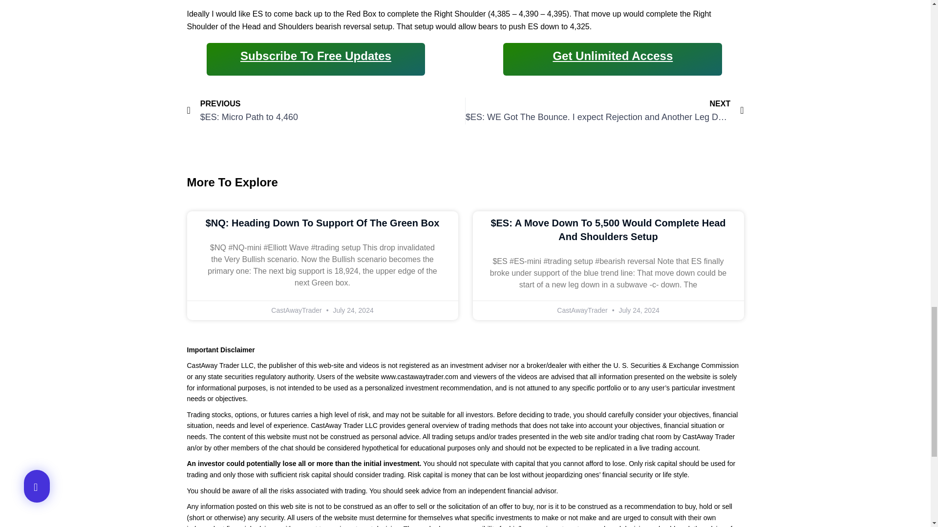  I want to click on Subscribe To Free Updates, so click(316, 56).